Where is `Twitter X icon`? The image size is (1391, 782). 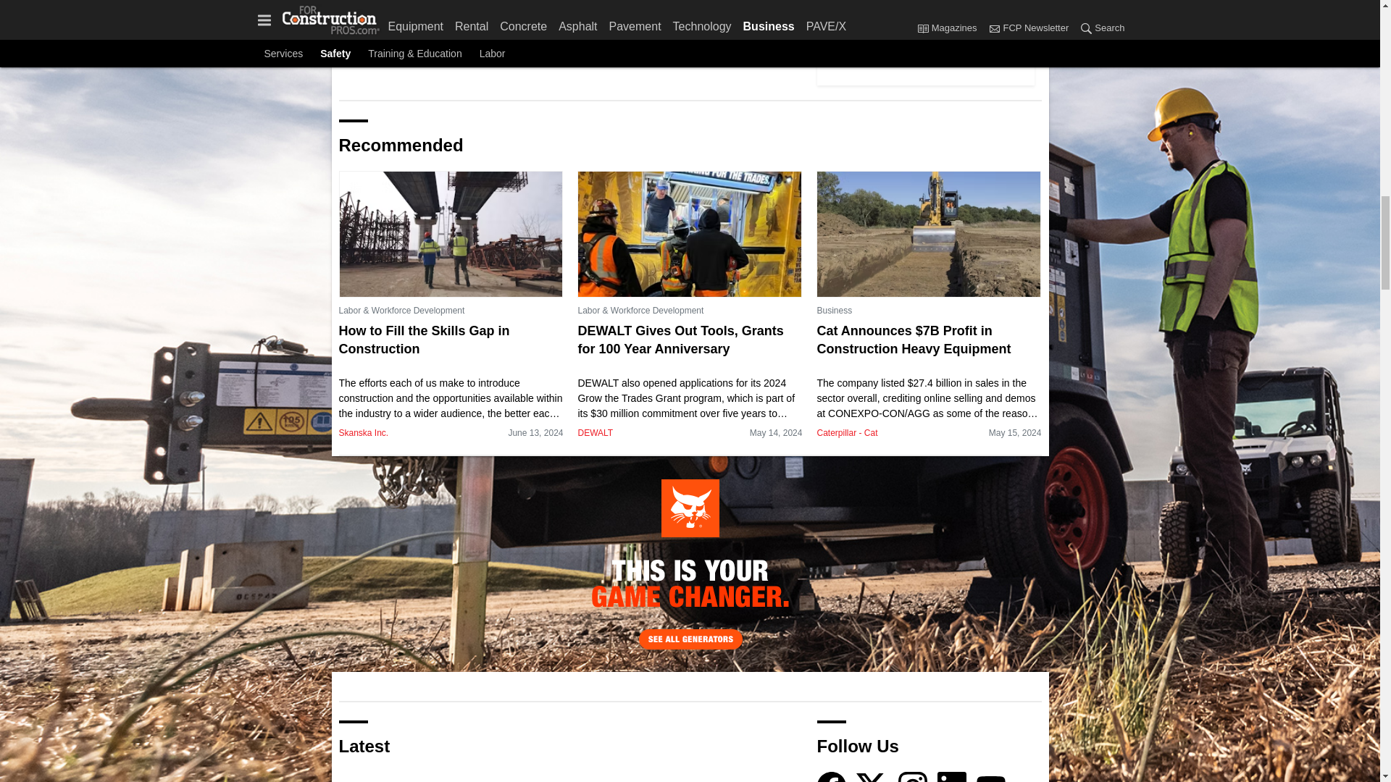 Twitter X icon is located at coordinates (871, 776).